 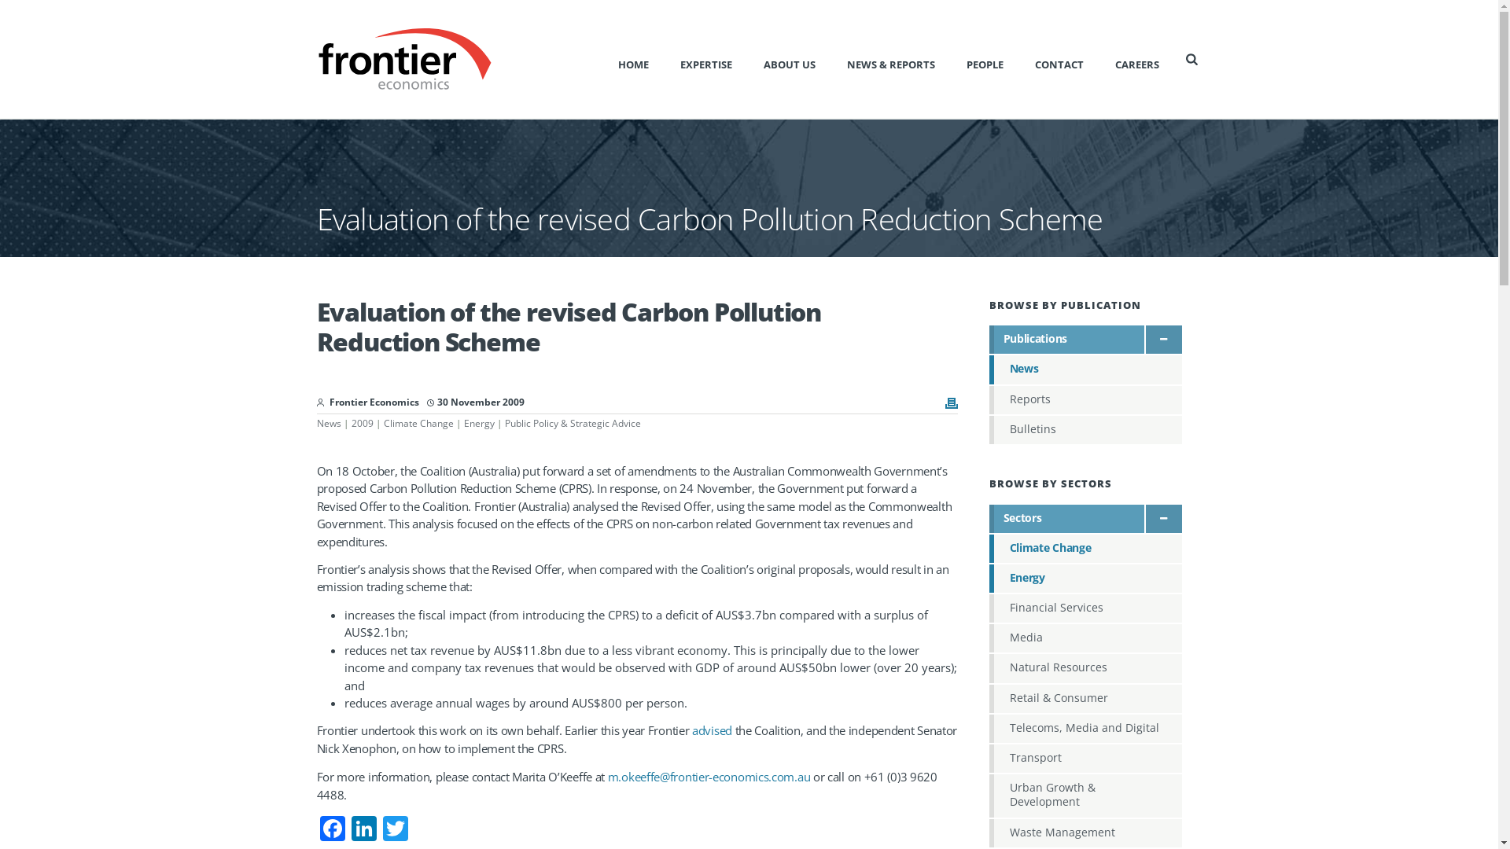 I want to click on CONTACT, so click(x=1059, y=59).